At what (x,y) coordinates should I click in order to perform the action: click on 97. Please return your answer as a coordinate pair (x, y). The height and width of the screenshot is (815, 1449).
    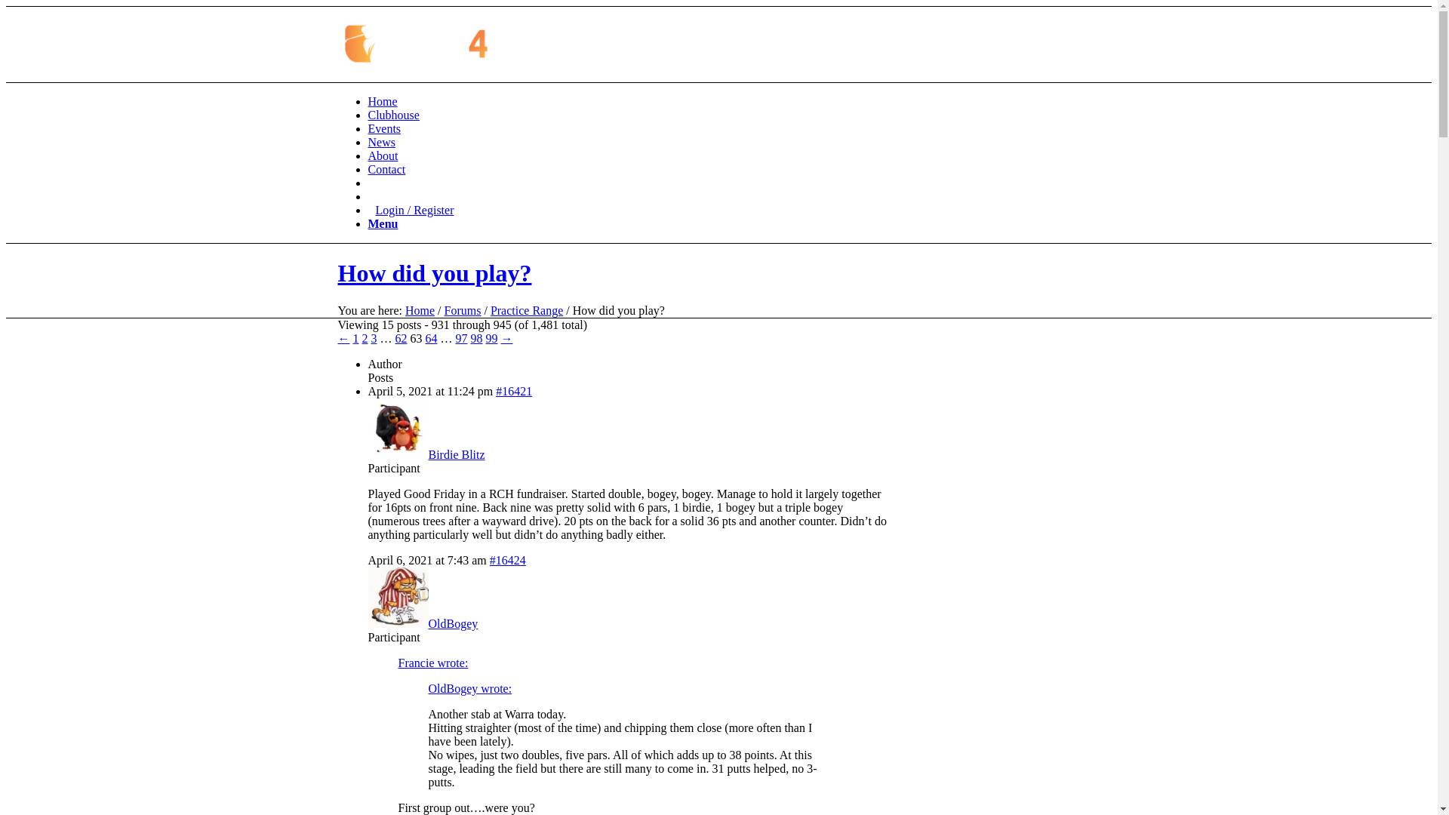
    Looking at the image, I should click on (462, 338).